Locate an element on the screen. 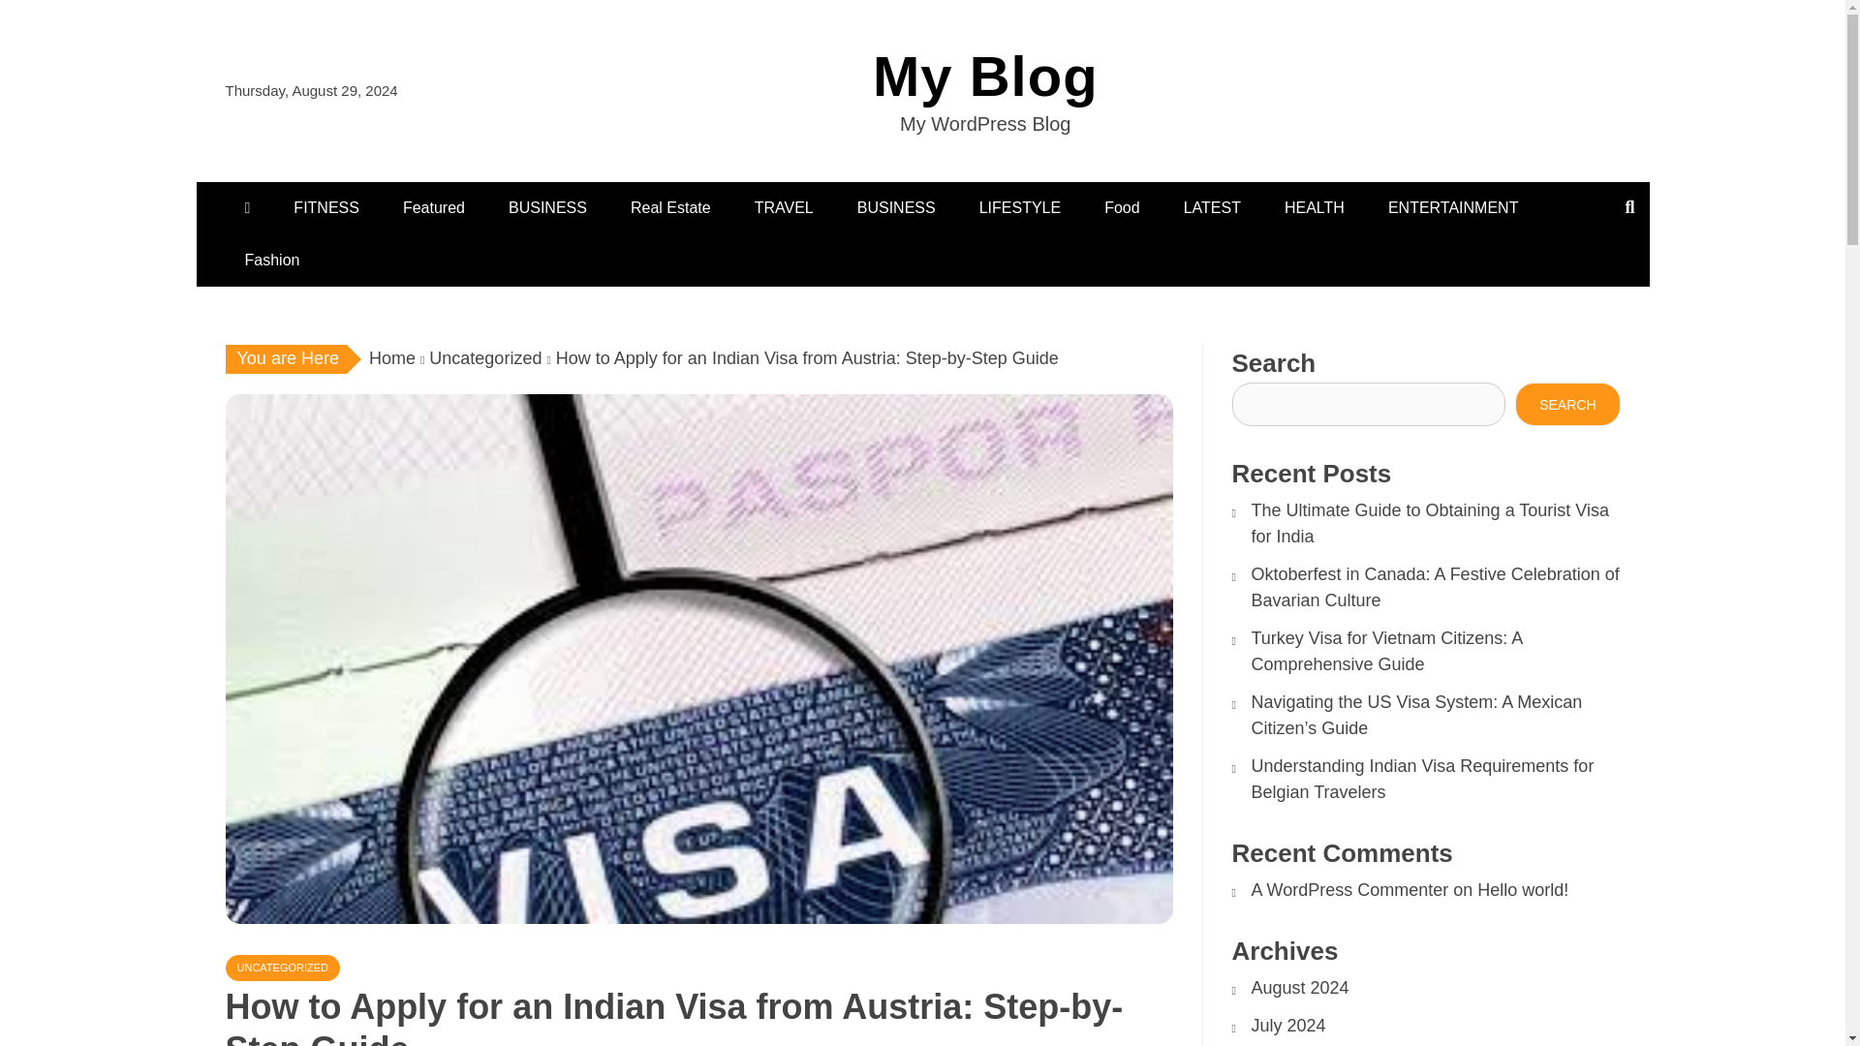  TRAVEL is located at coordinates (784, 207).